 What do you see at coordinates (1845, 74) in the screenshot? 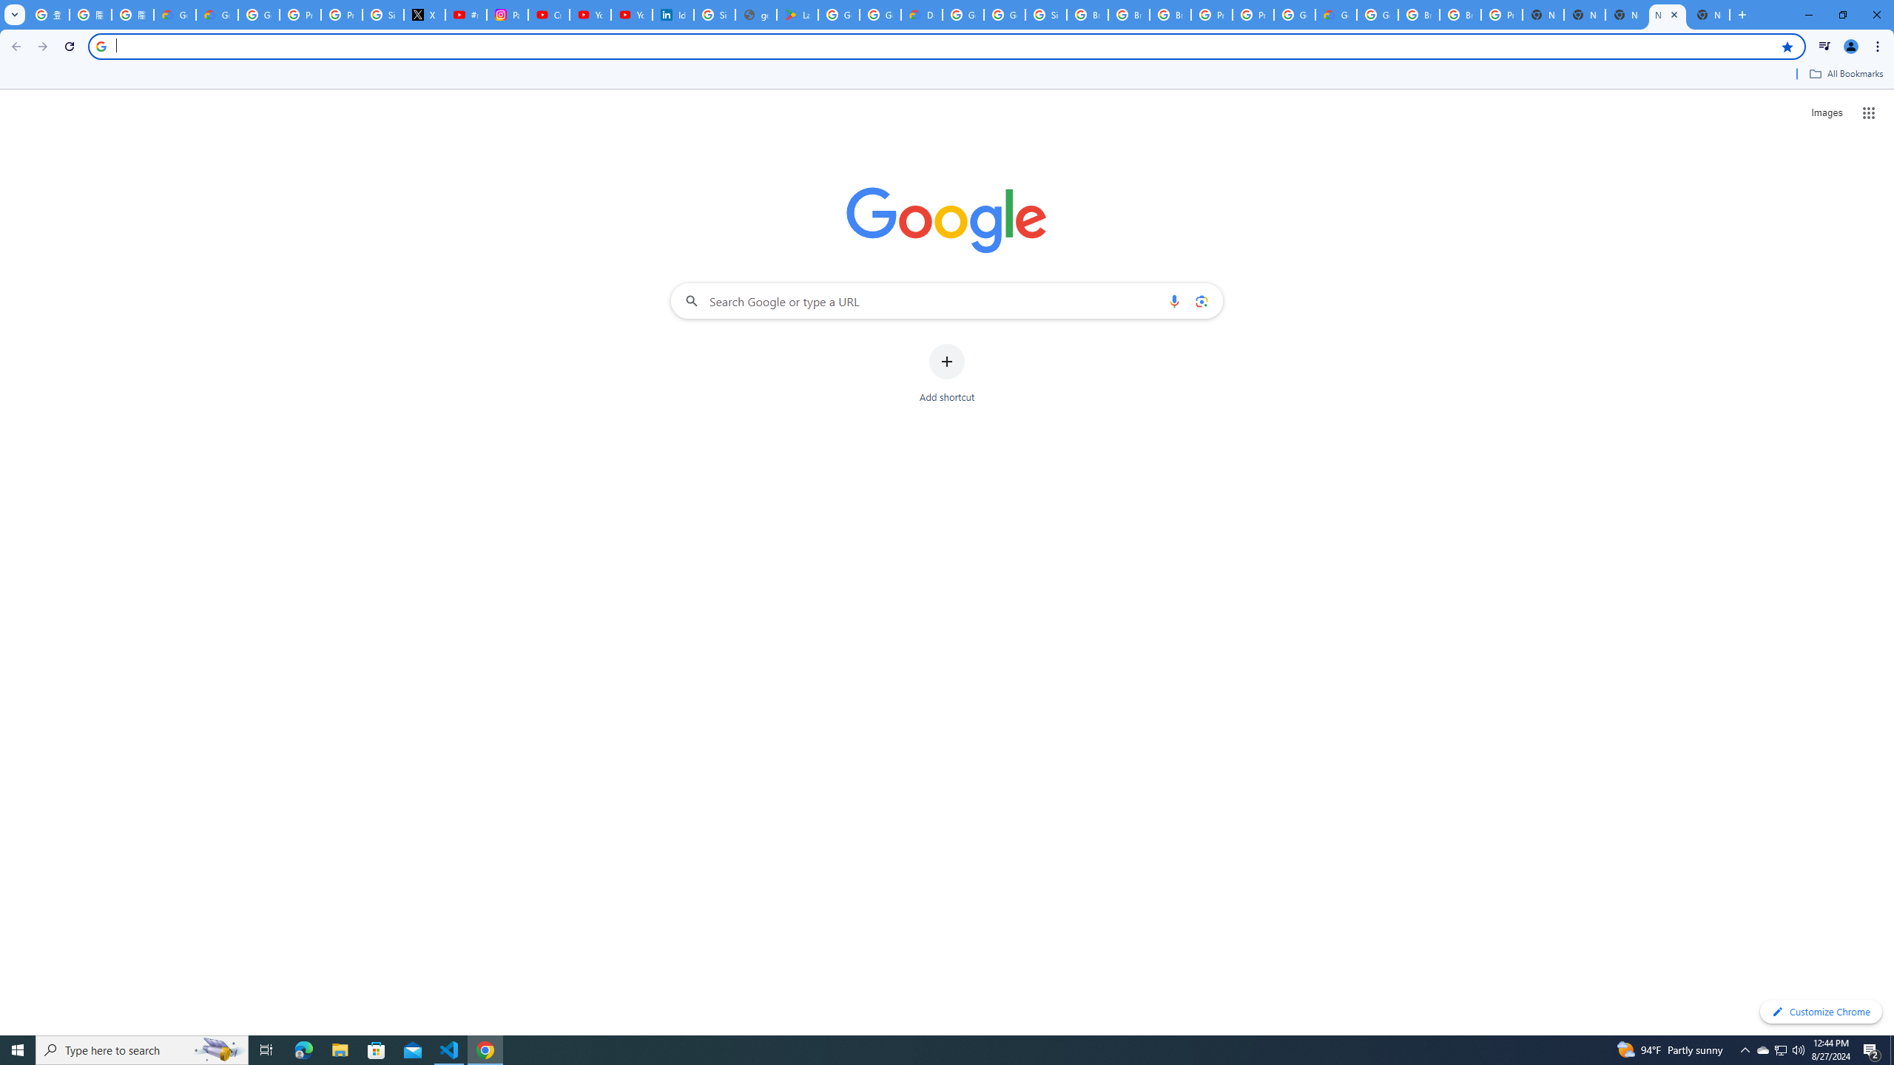
I see `All Bookmarks` at bounding box center [1845, 74].